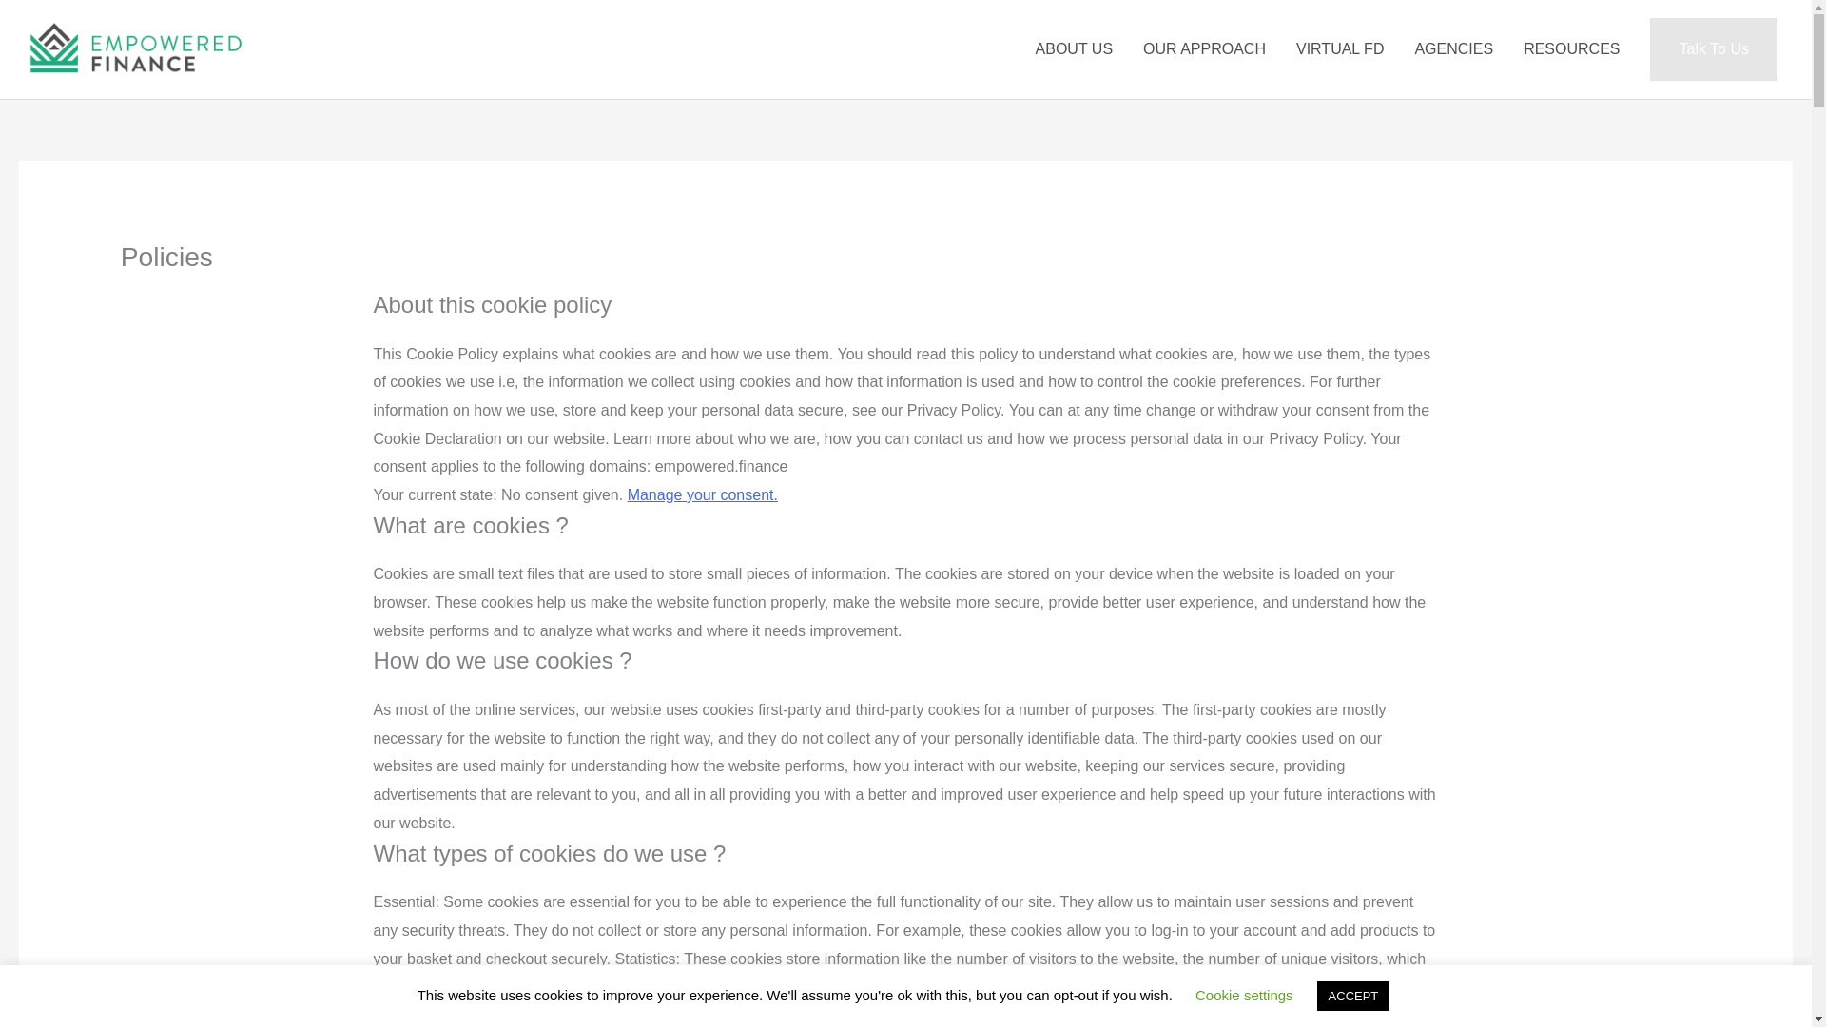 The height and width of the screenshot is (1027, 1826). Describe the element at coordinates (1204, 49) in the screenshot. I see `OUR APPROACH` at that location.